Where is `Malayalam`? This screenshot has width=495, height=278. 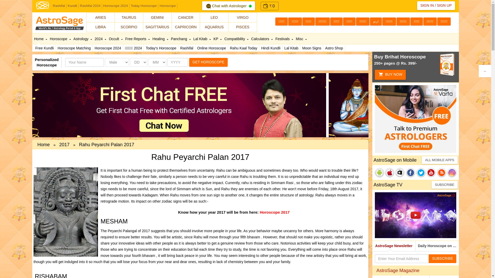
Malayalam is located at coordinates (362, 22).